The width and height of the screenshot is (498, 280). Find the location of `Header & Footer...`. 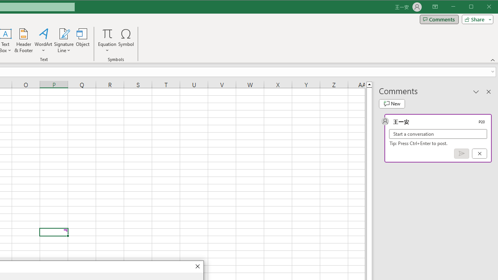

Header & Footer... is located at coordinates (23, 40).